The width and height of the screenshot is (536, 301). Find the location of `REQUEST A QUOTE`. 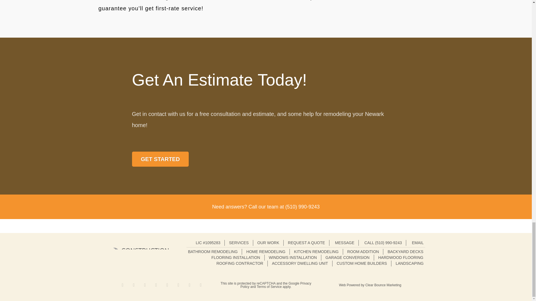

REQUEST A QUOTE is located at coordinates (306, 243).